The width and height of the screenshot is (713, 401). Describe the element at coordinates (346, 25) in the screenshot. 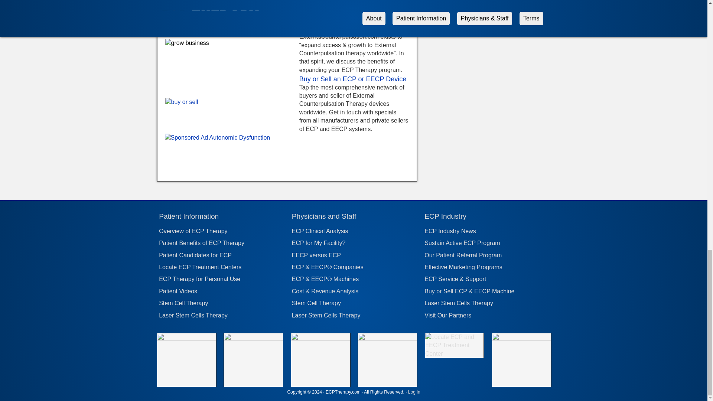

I see `Expand ECP EECP Program` at that location.